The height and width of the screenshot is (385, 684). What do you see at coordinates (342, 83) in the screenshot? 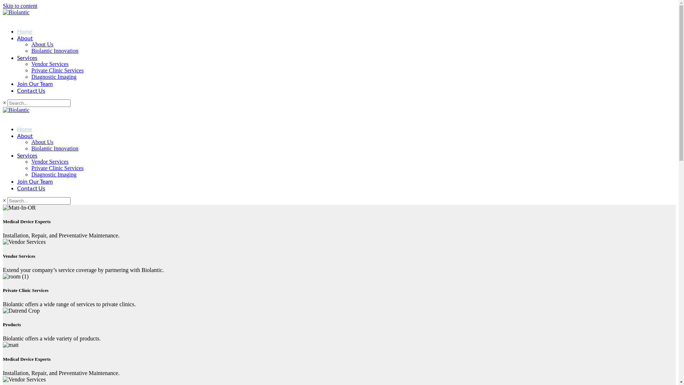
I see `Join Our Team` at bounding box center [342, 83].